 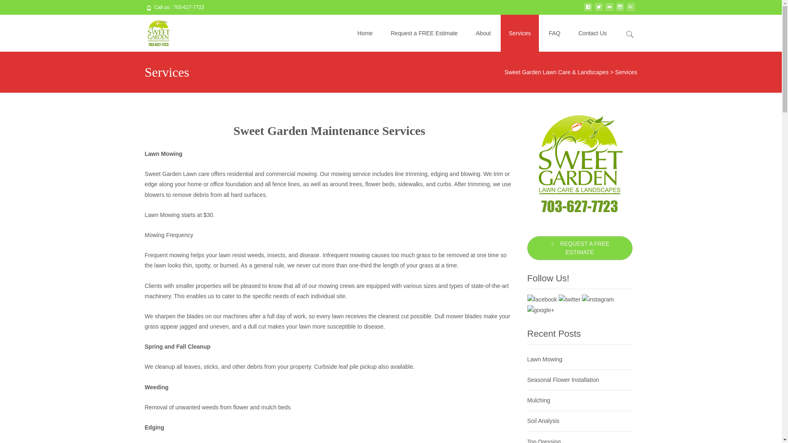 What do you see at coordinates (545, 359) in the screenshot?
I see `Lawn Mowing` at bounding box center [545, 359].